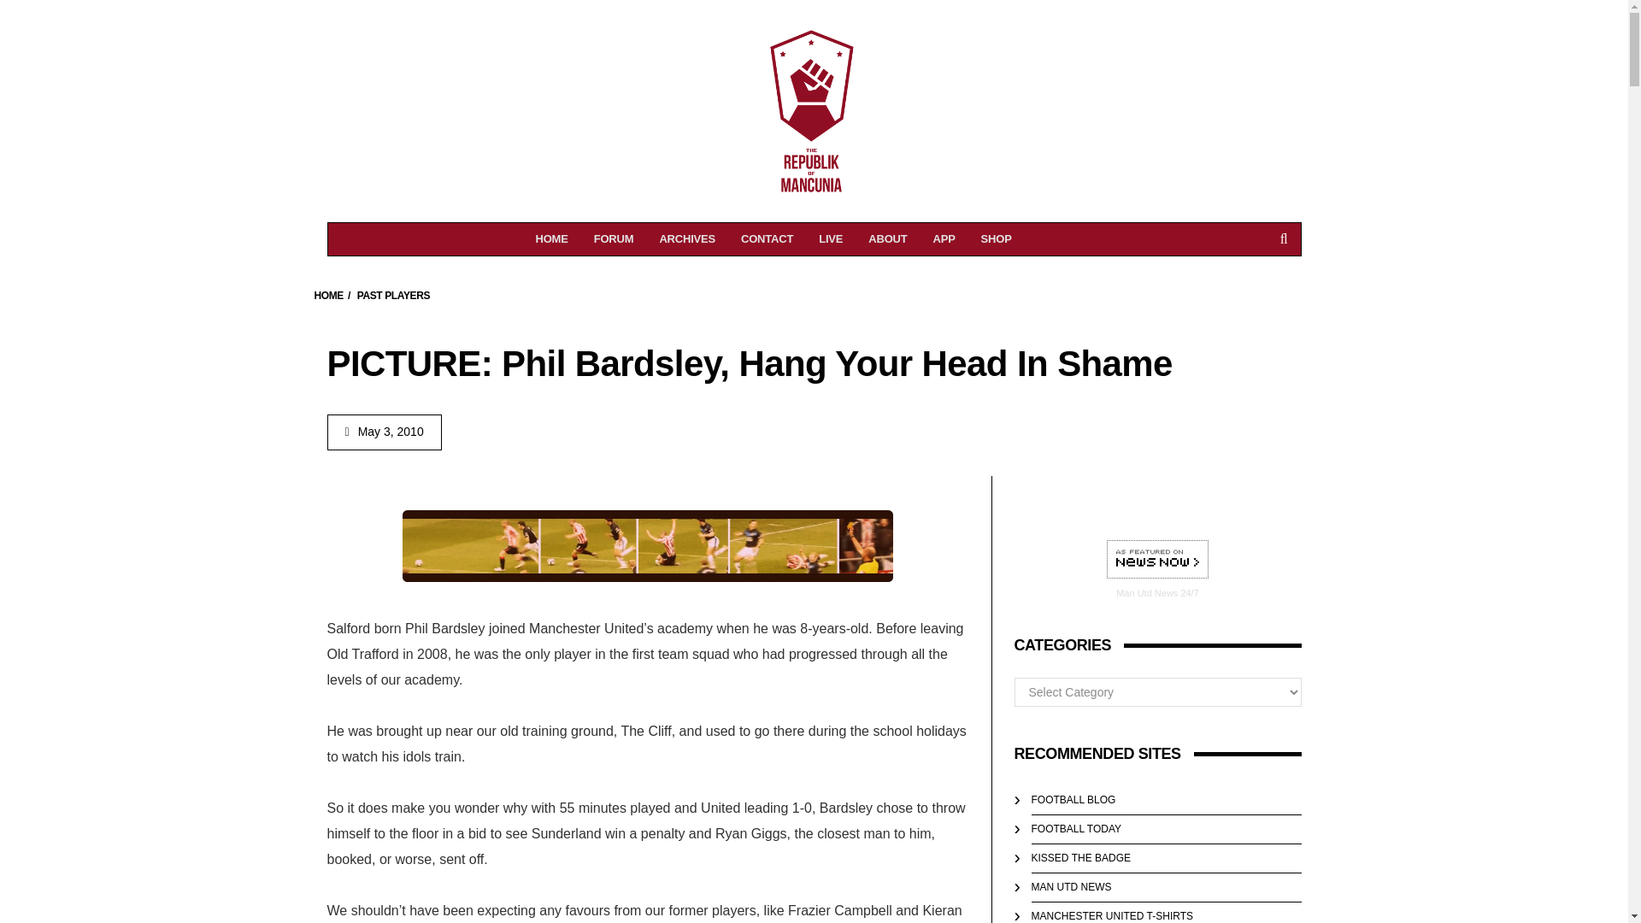 This screenshot has width=1641, height=923. Describe the element at coordinates (944, 239) in the screenshot. I see `APP` at that location.